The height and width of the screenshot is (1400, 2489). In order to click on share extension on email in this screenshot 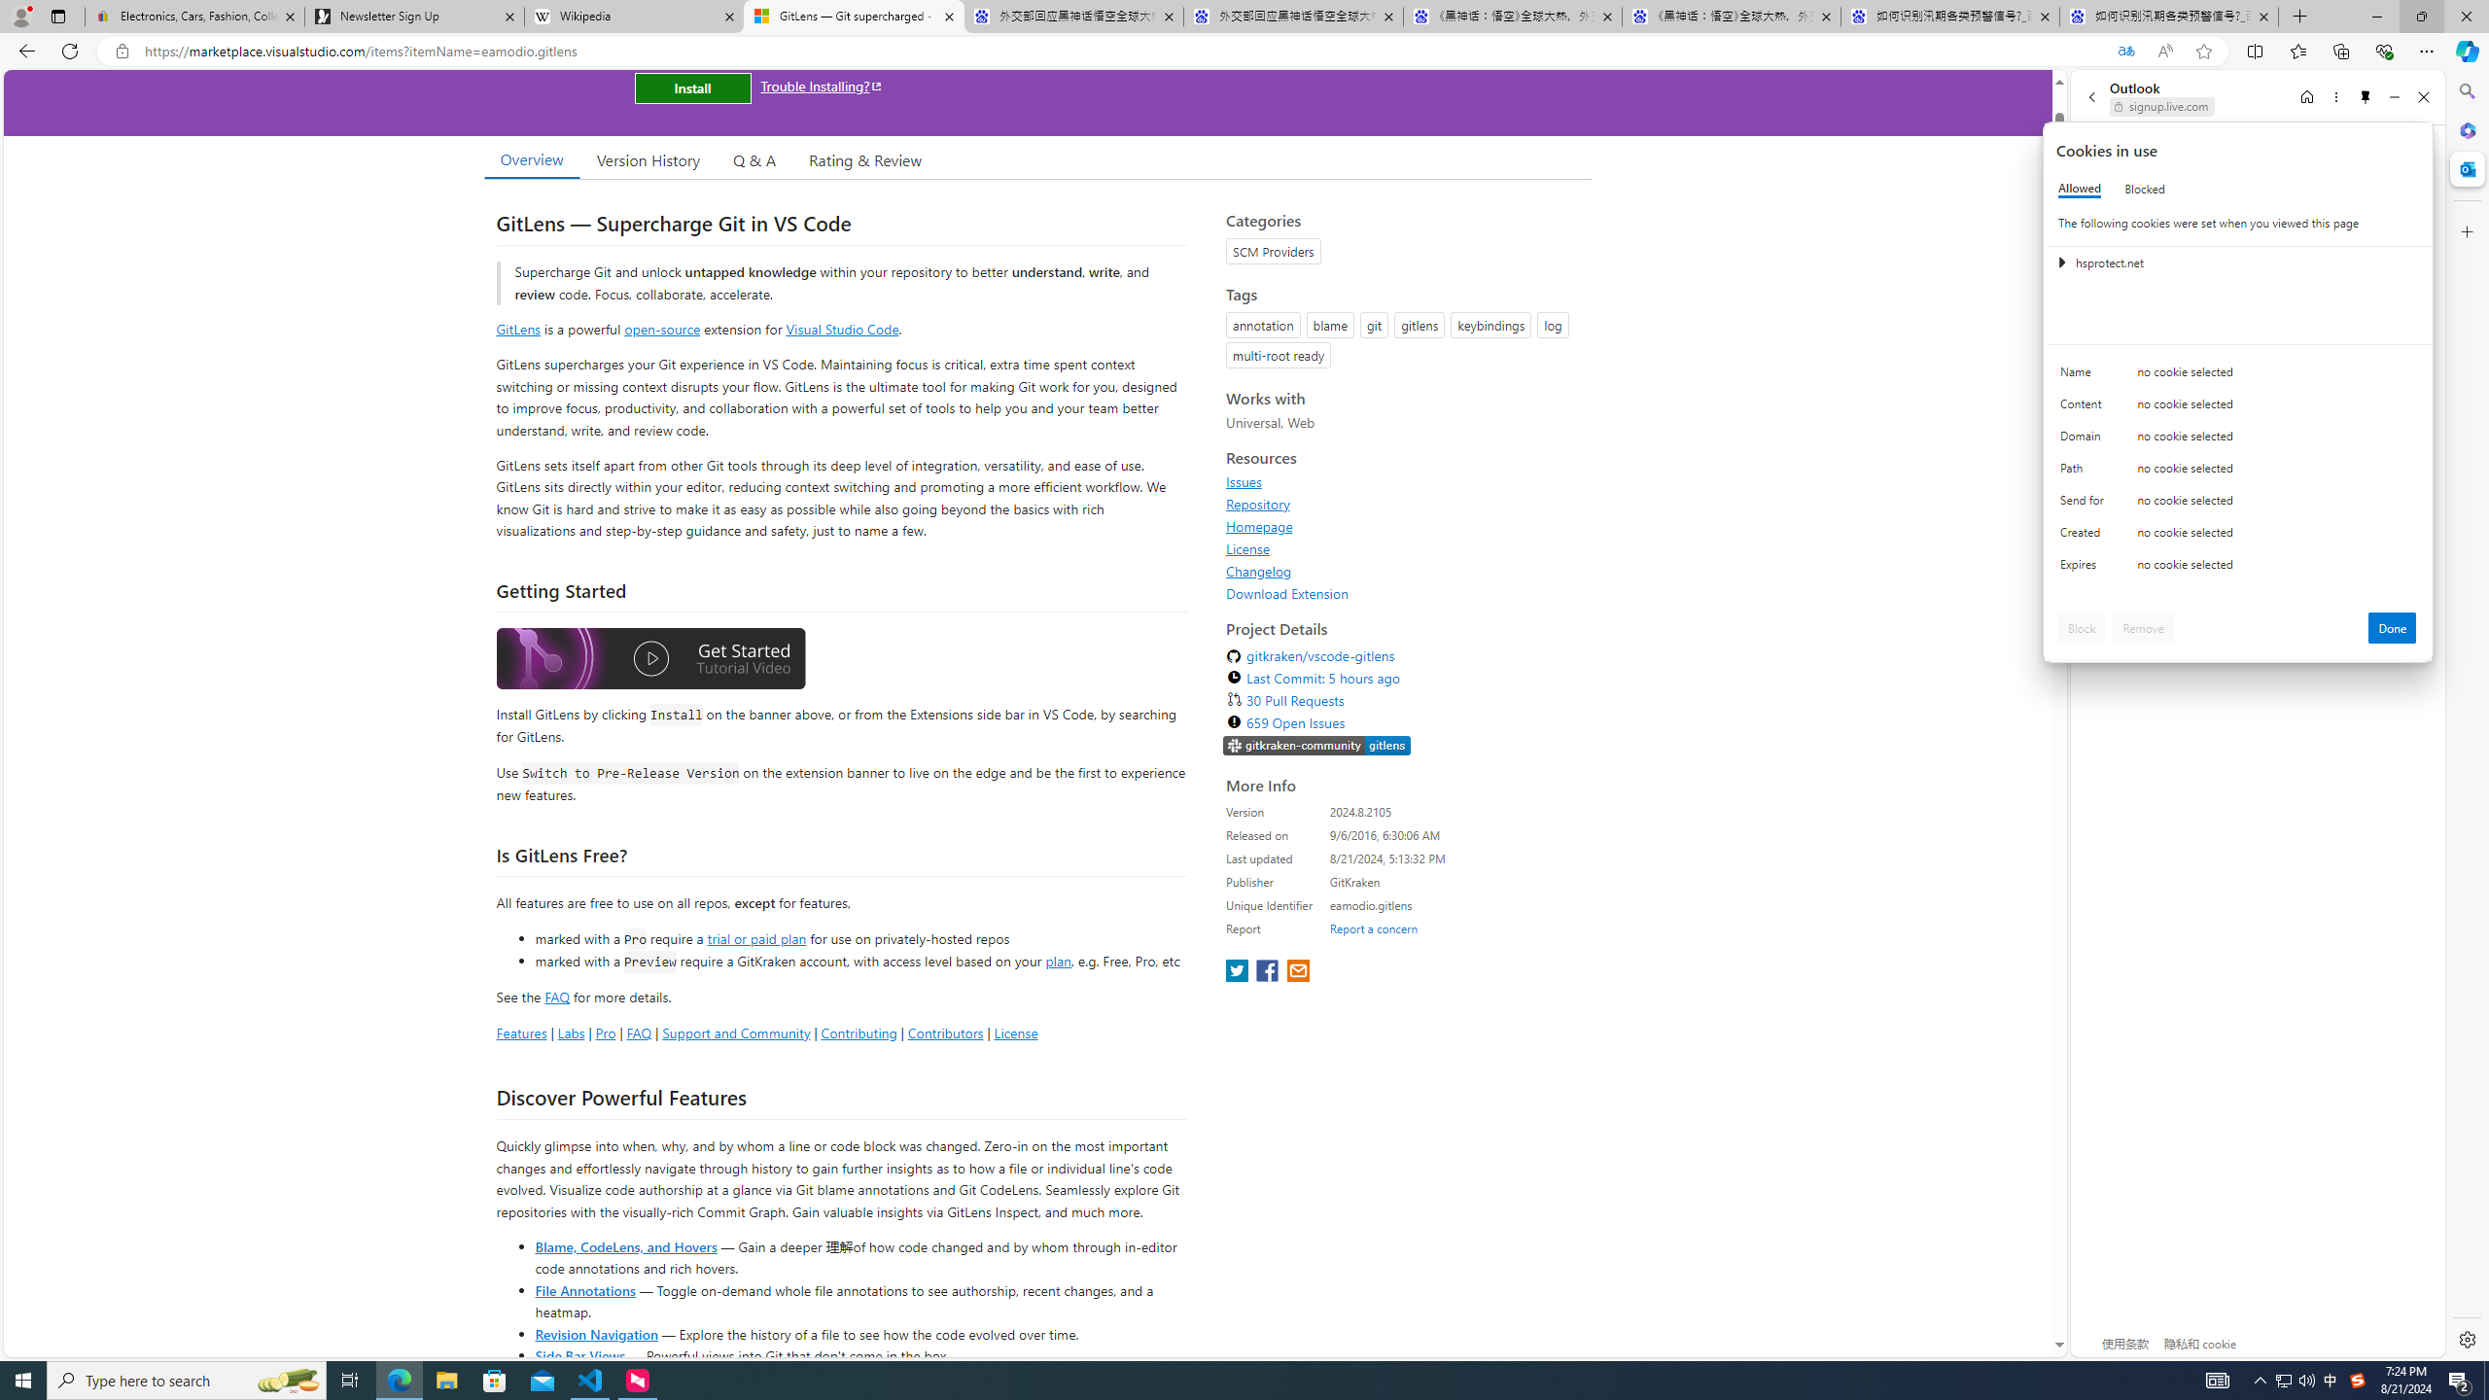, I will do `click(1297, 972)`.